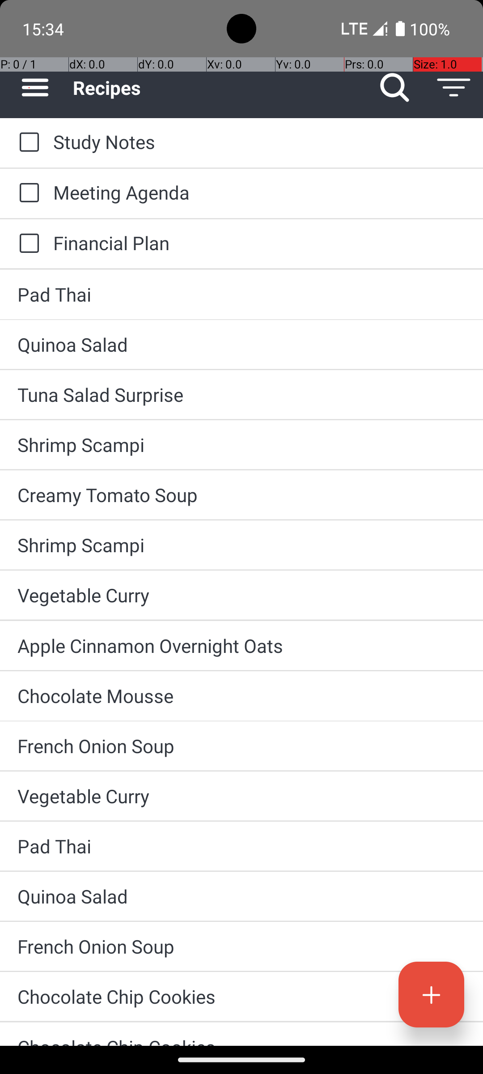 The height and width of the screenshot is (1074, 483). What do you see at coordinates (241, 595) in the screenshot?
I see `Vegetable Curry` at bounding box center [241, 595].